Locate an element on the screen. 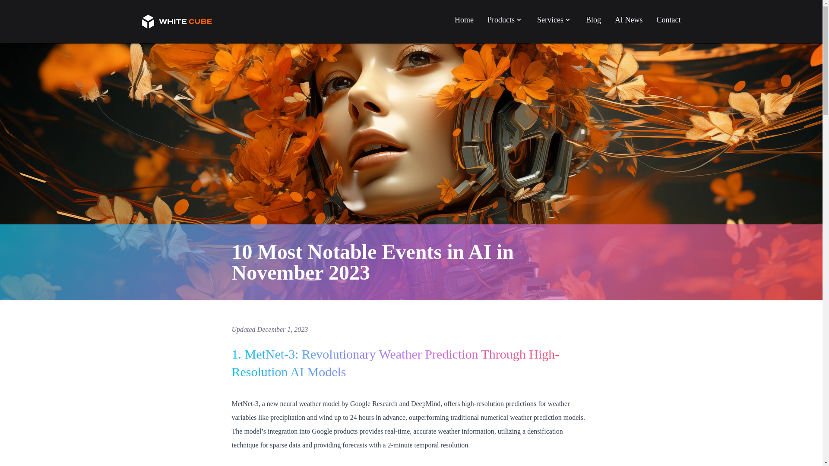 This screenshot has width=829, height=466. AI News is located at coordinates (629, 20).